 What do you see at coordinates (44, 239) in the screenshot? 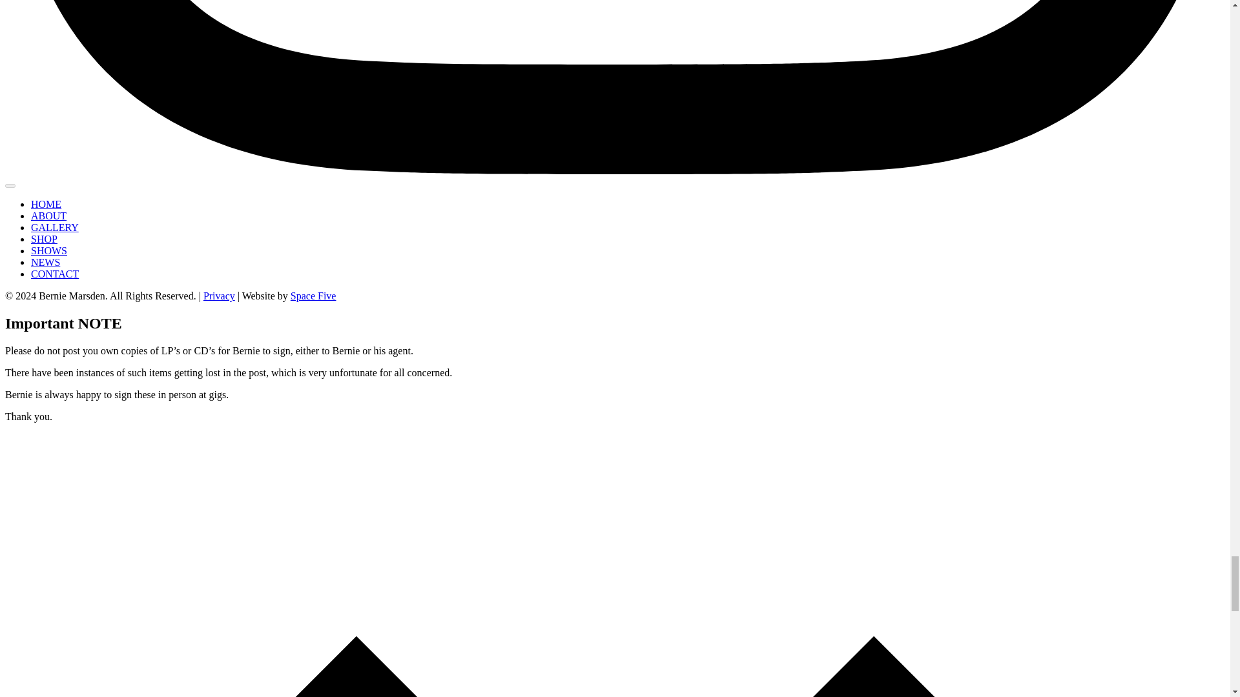
I see `SHOP` at bounding box center [44, 239].